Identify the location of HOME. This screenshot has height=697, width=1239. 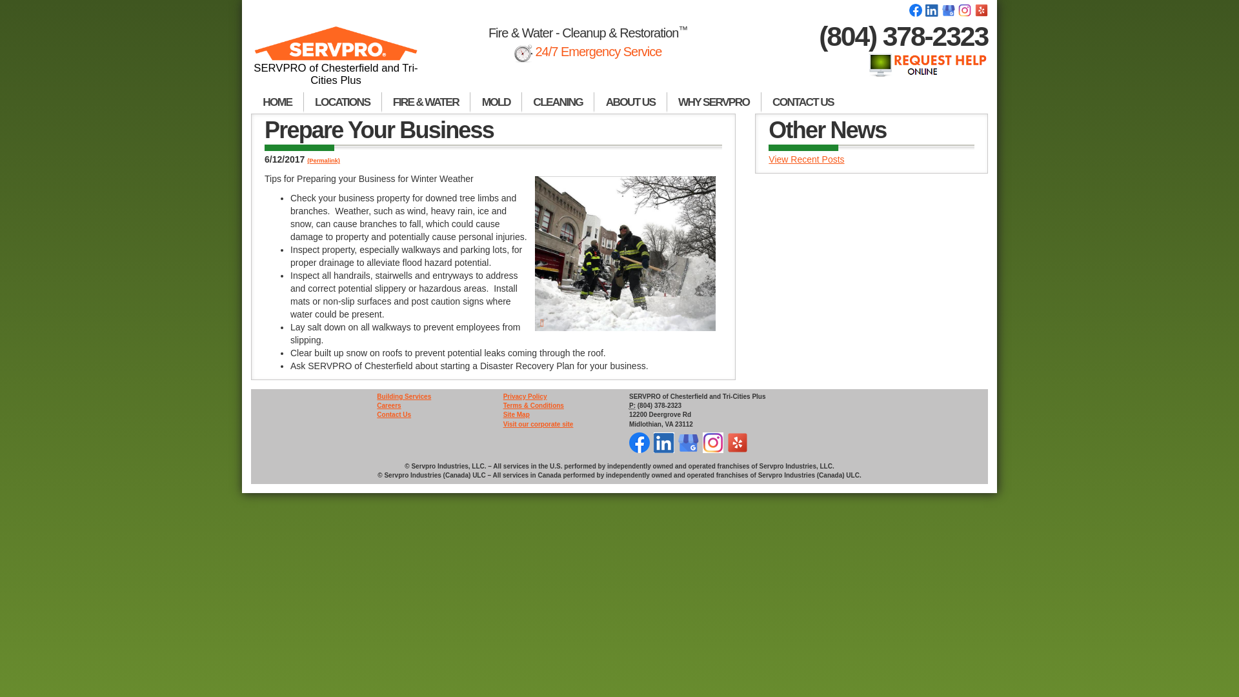
(277, 102).